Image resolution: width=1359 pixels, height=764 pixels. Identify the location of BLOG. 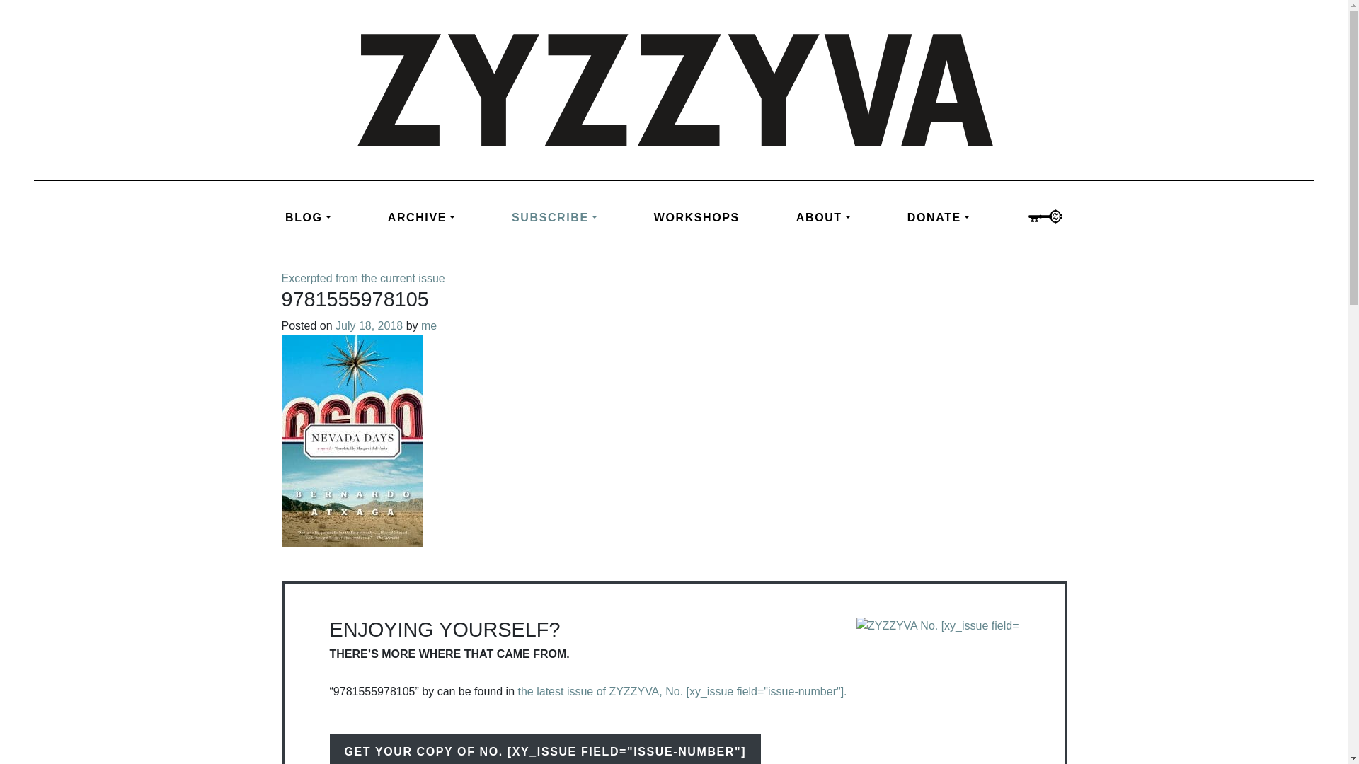
(323, 218).